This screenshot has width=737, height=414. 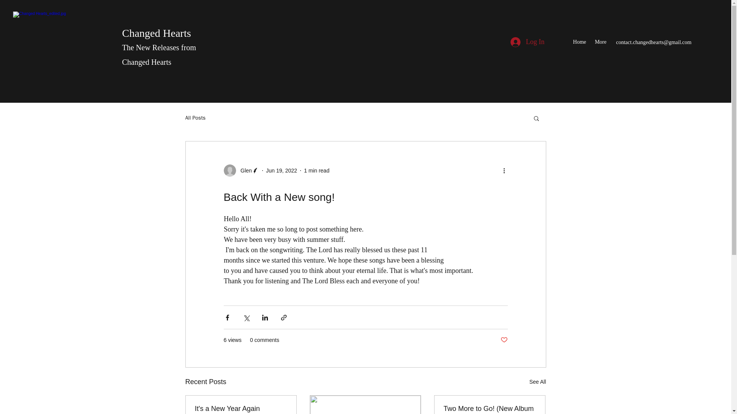 I want to click on All Posts, so click(x=195, y=118).